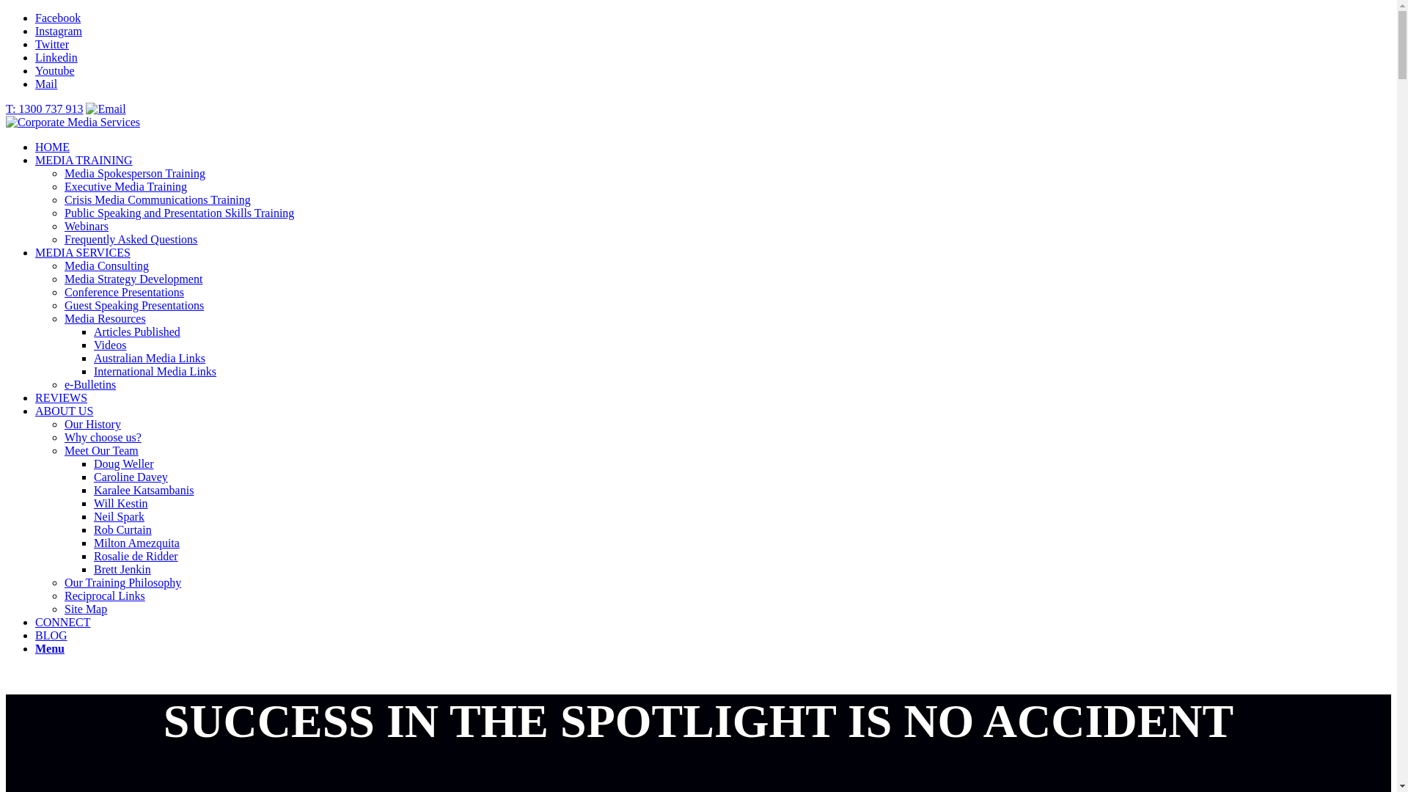 The image size is (1408, 792). I want to click on Twitter, so click(52, 44).